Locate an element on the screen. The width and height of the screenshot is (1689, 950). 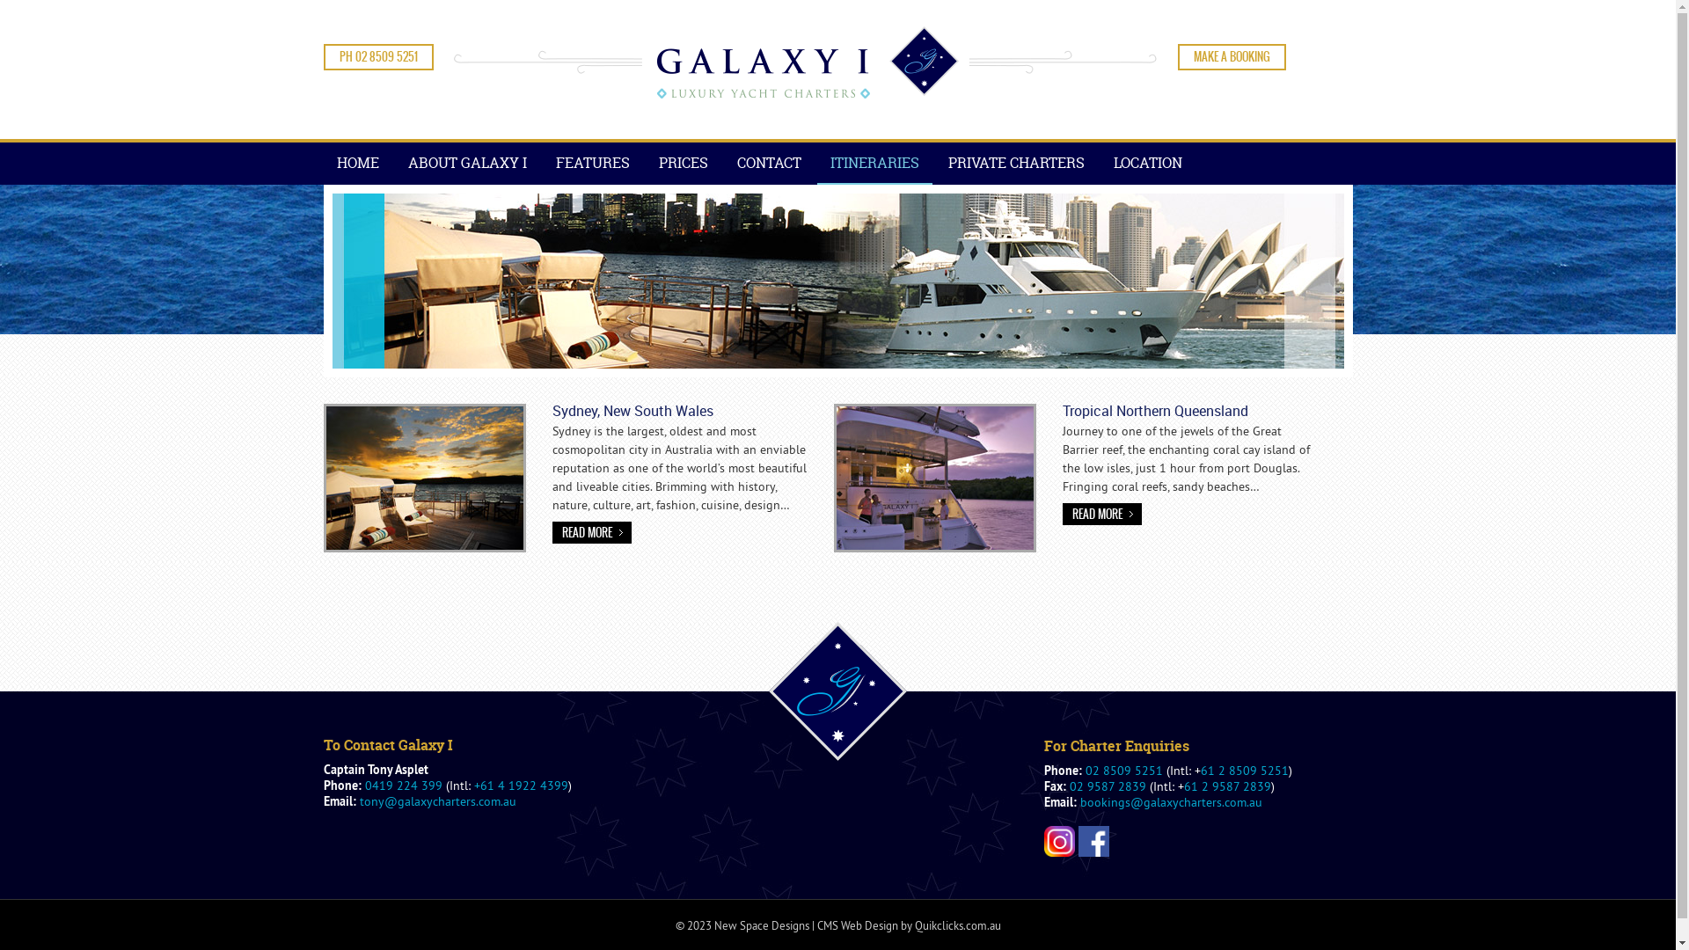
CONTACT is located at coordinates (769, 163).